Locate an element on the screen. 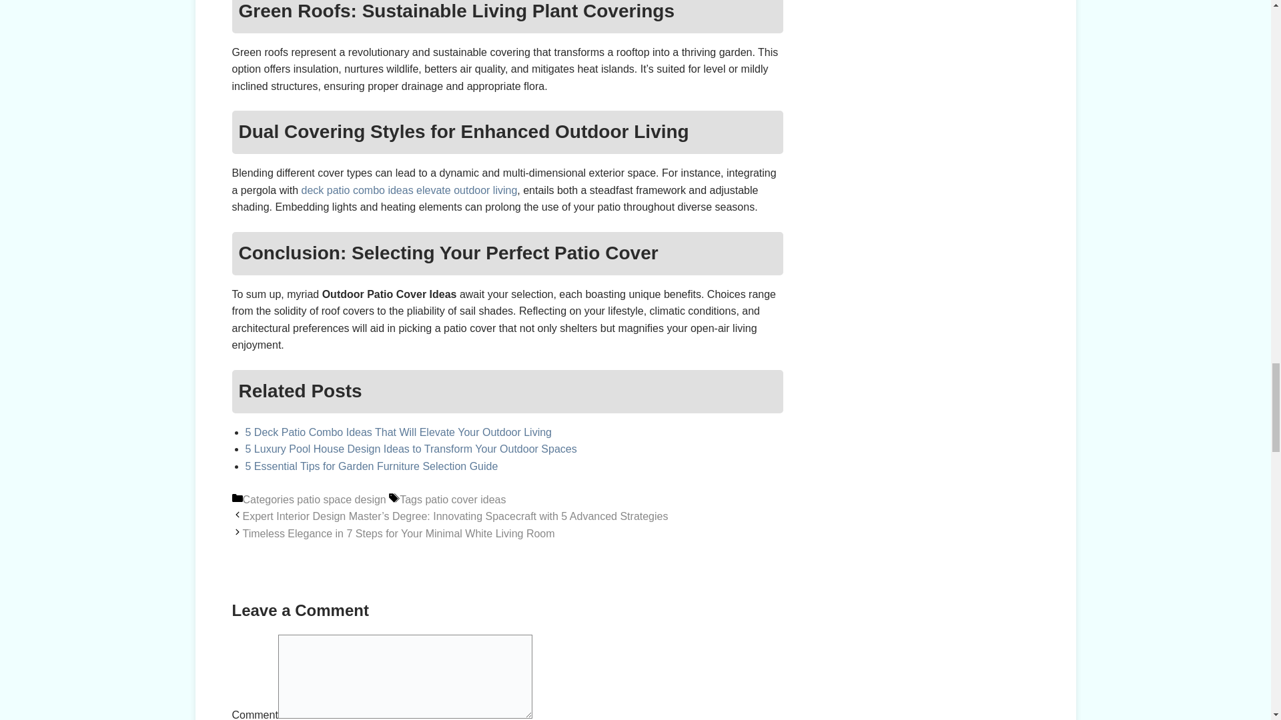  5 Essential Tips for Garden Furniture Selection Guide is located at coordinates (372, 467).